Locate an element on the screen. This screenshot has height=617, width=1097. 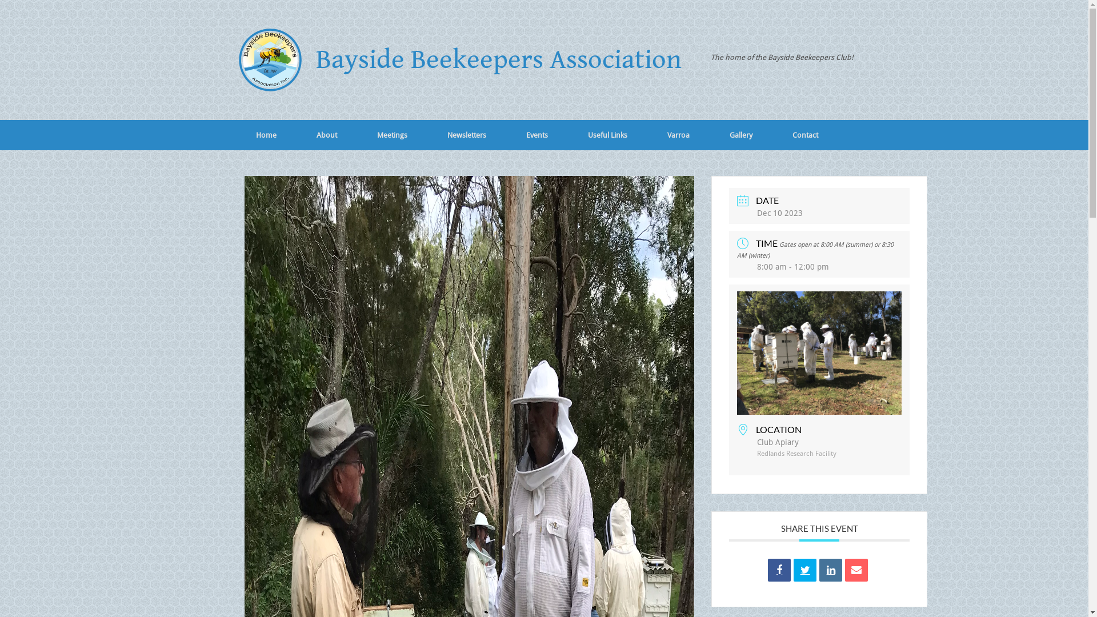
About is located at coordinates (326, 135).